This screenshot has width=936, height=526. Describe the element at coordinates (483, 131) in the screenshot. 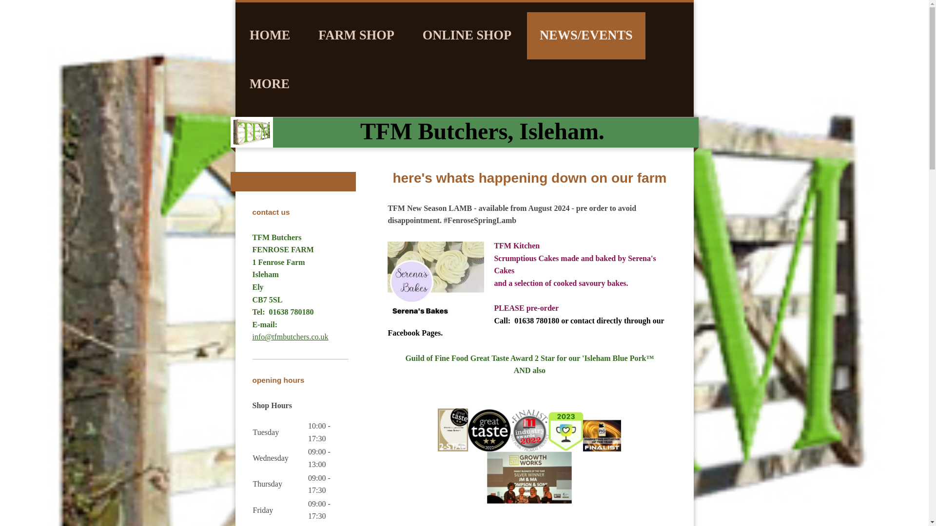

I see `TFM Butchers, Isleham. ` at that location.